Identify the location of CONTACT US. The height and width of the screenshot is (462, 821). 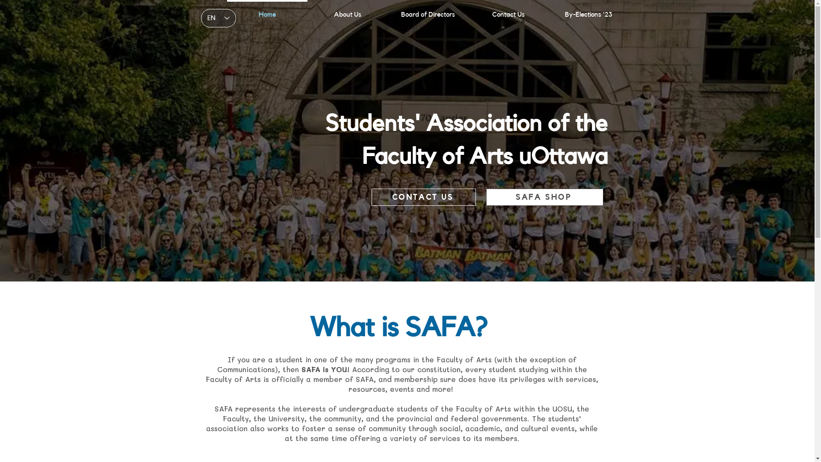
(423, 197).